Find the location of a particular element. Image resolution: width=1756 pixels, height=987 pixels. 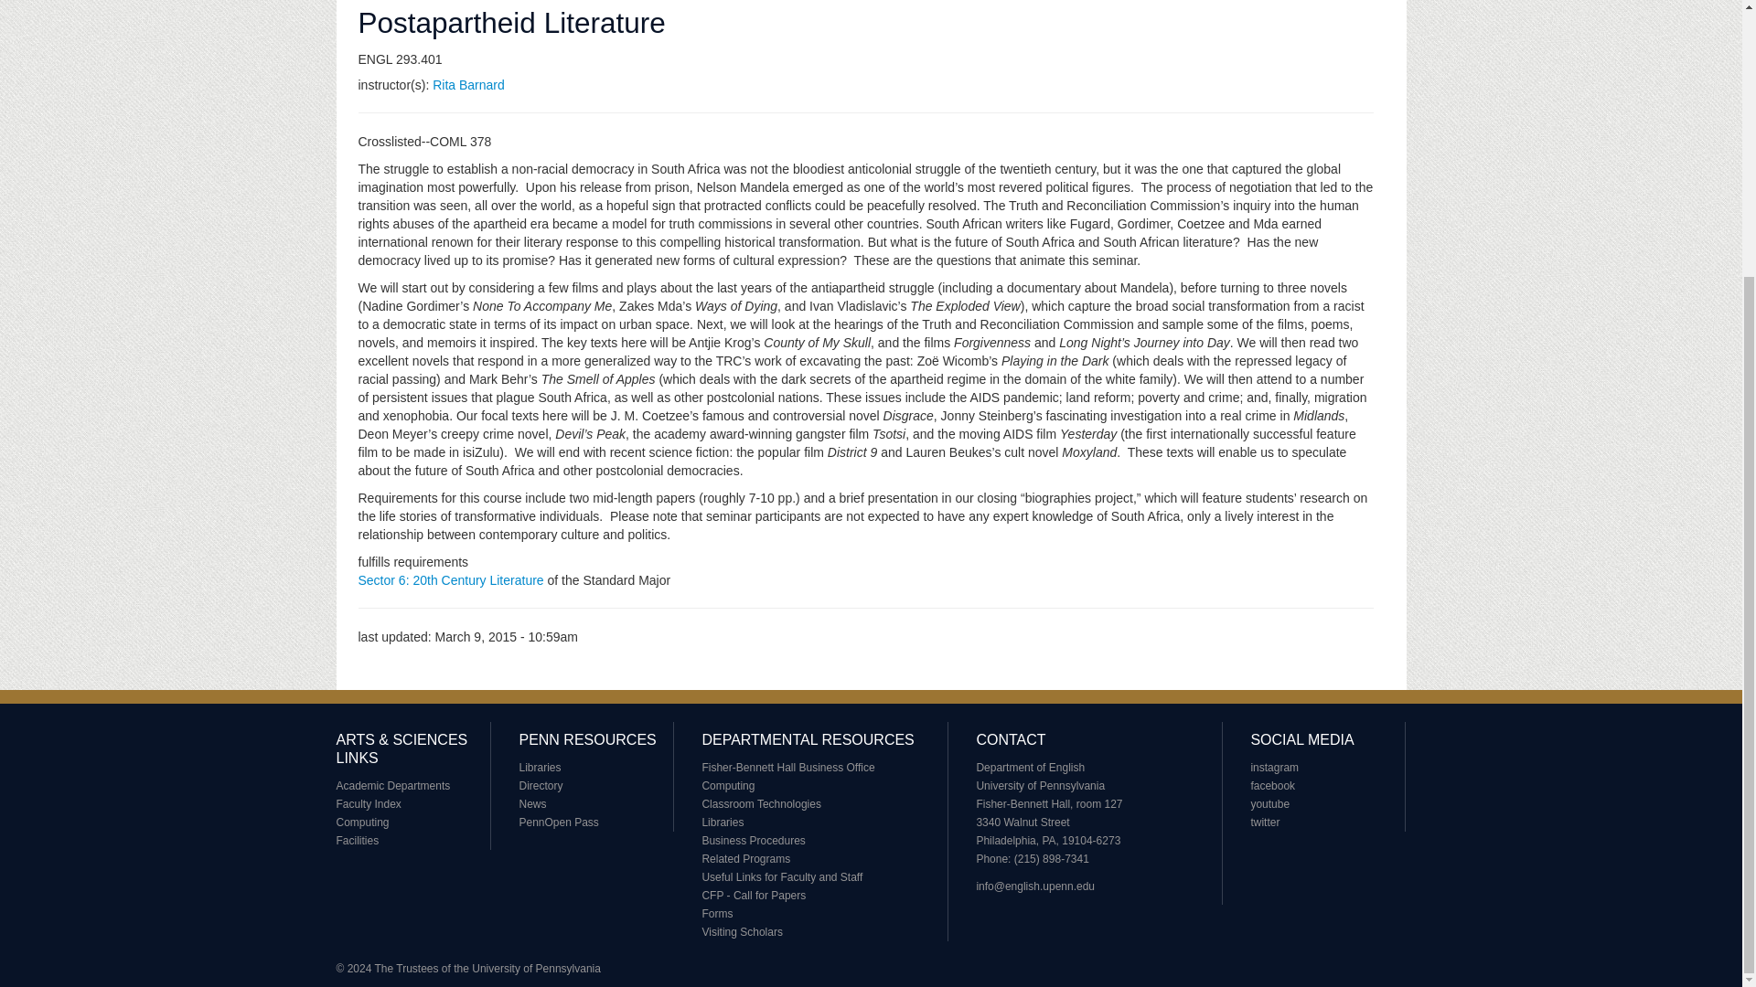

Libraries is located at coordinates (722, 822).